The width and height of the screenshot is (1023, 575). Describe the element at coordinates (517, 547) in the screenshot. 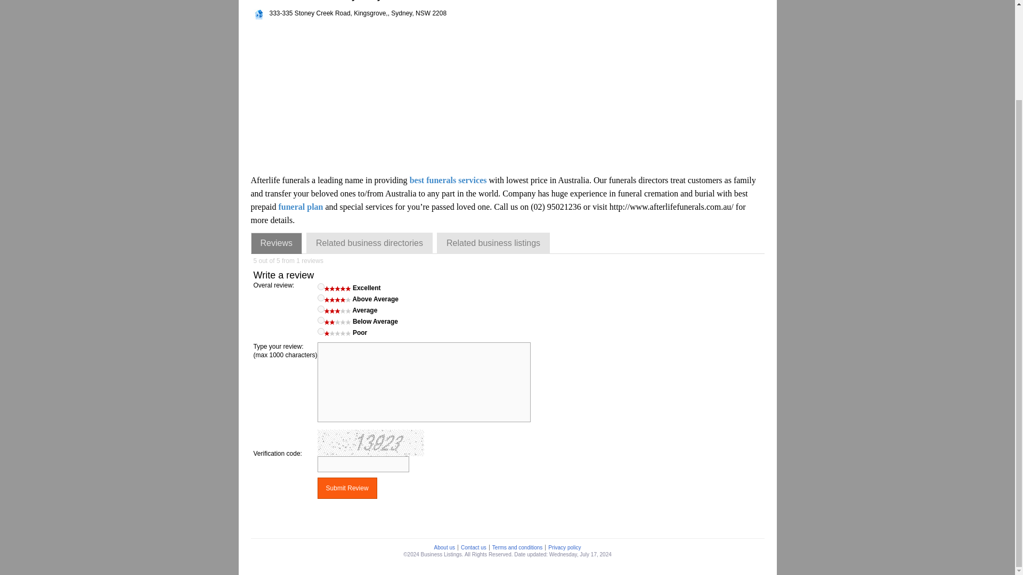

I see `Terms and conditions` at that location.